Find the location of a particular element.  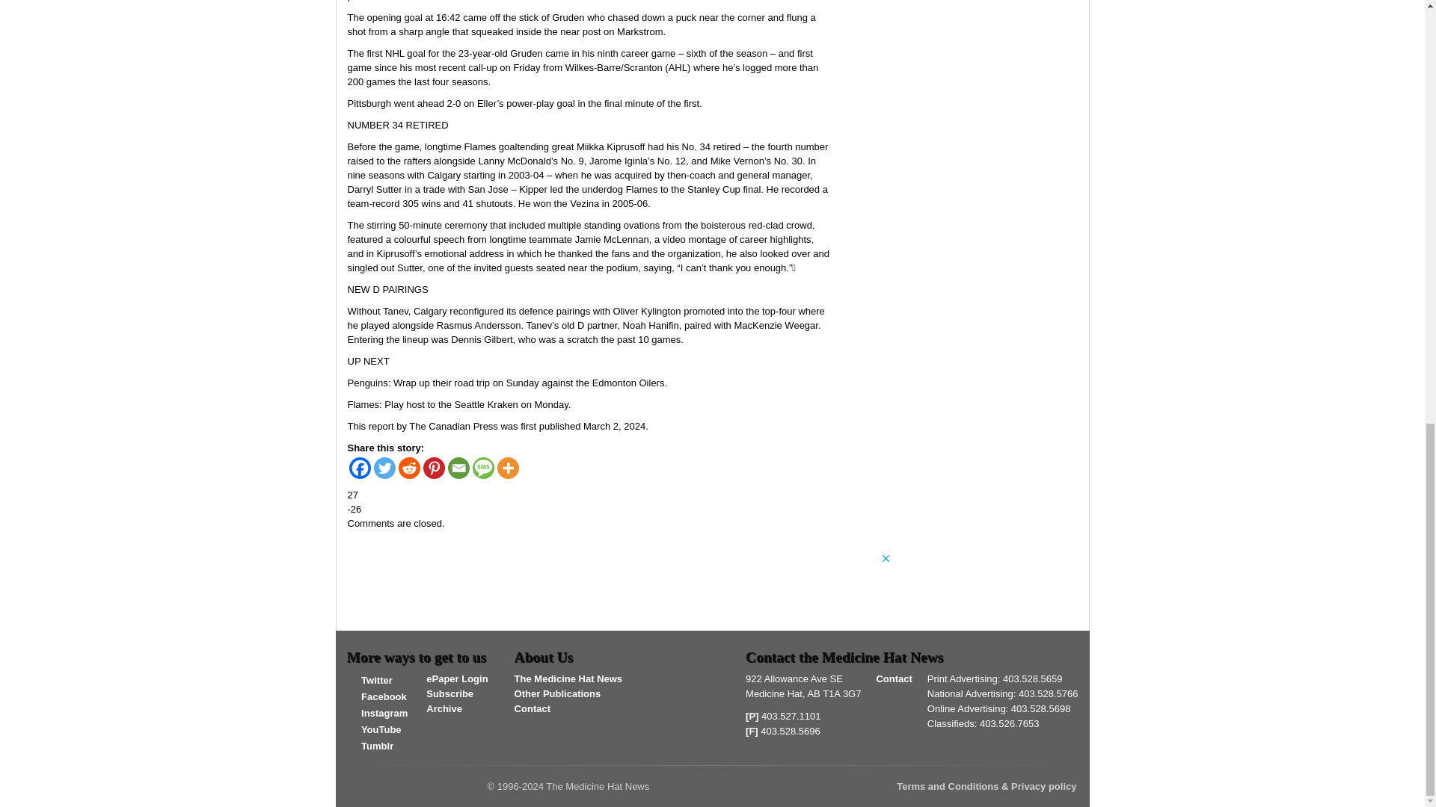

Twitter is located at coordinates (384, 468).